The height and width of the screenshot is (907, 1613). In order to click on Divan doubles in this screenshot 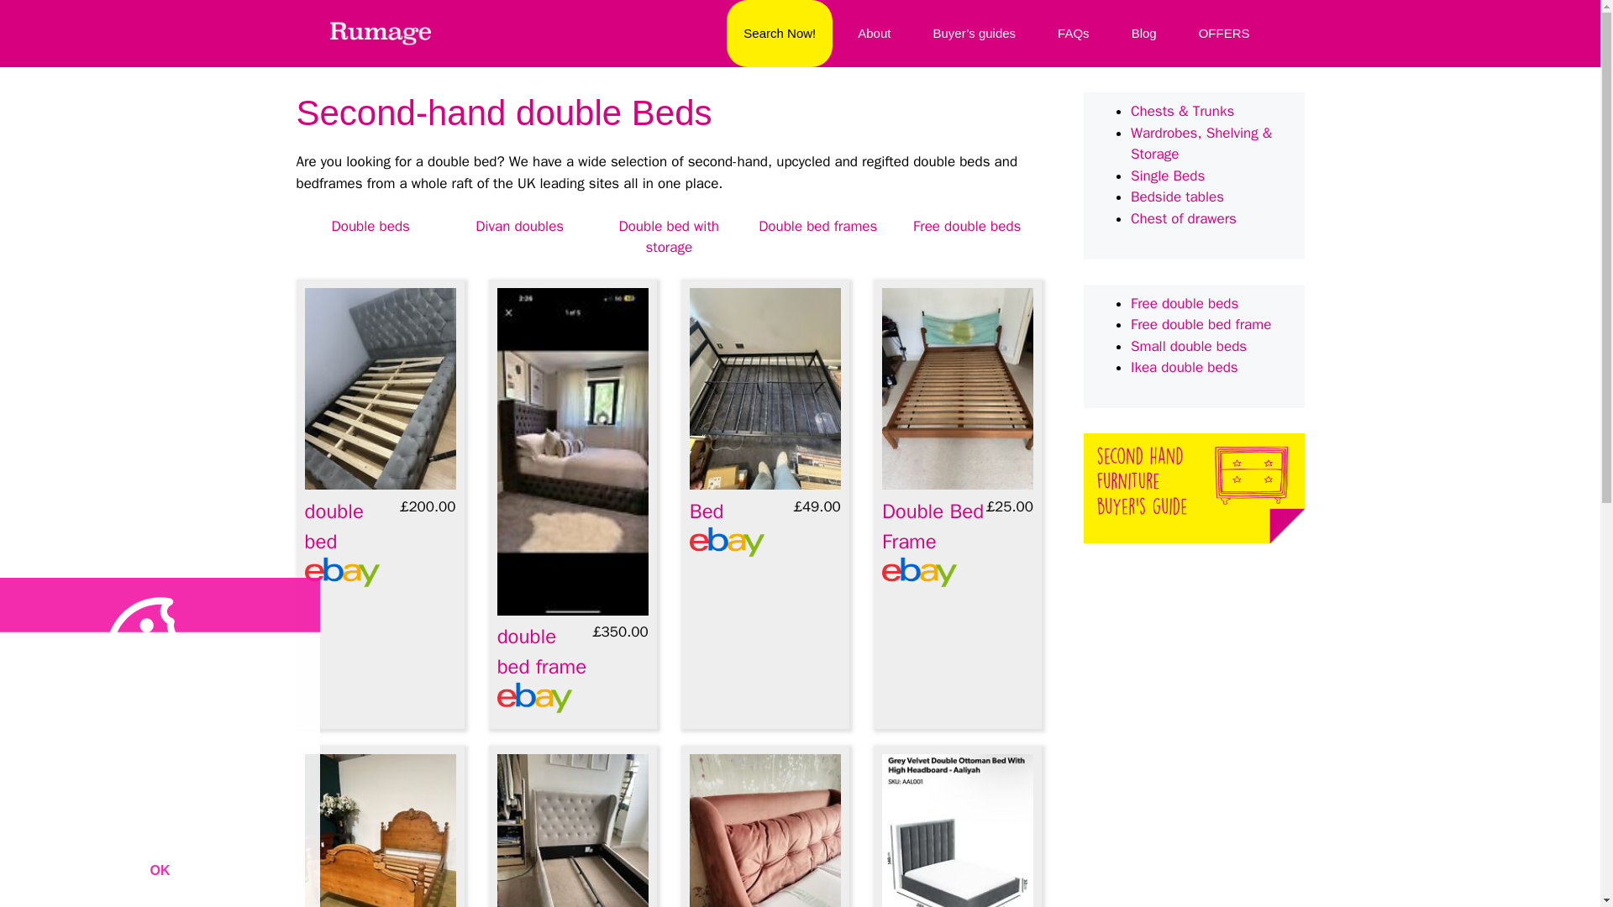, I will do `click(519, 226)`.